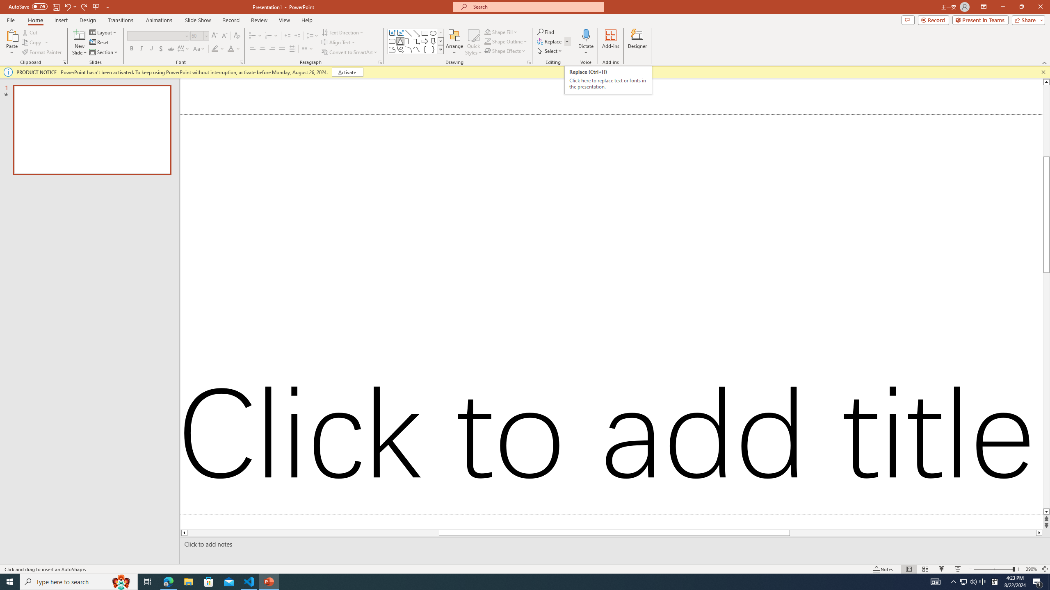 The image size is (1050, 590). I want to click on Close this message, so click(1043, 72).